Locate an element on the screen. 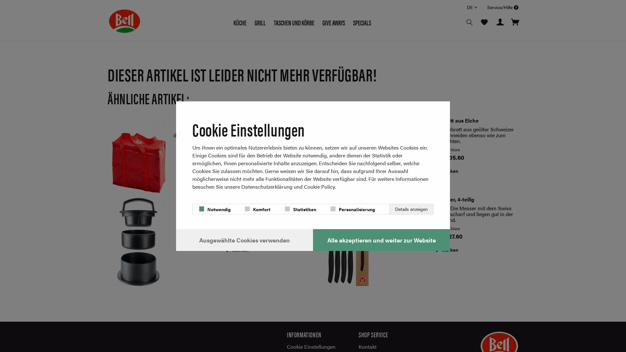  Warenkorb is located at coordinates (515, 22).